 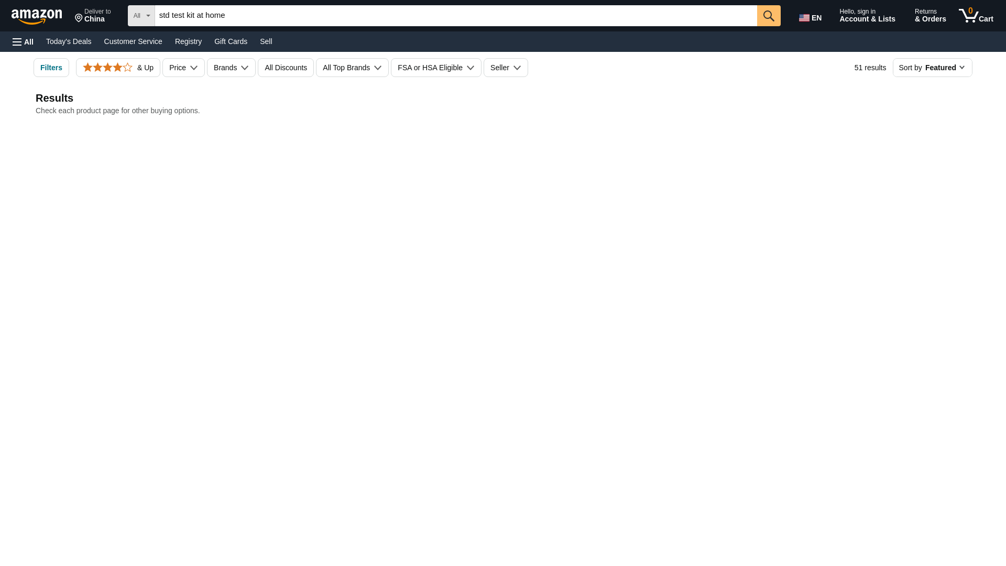 What do you see at coordinates (93, 16) in the screenshot?
I see `Registry` at bounding box center [93, 16].